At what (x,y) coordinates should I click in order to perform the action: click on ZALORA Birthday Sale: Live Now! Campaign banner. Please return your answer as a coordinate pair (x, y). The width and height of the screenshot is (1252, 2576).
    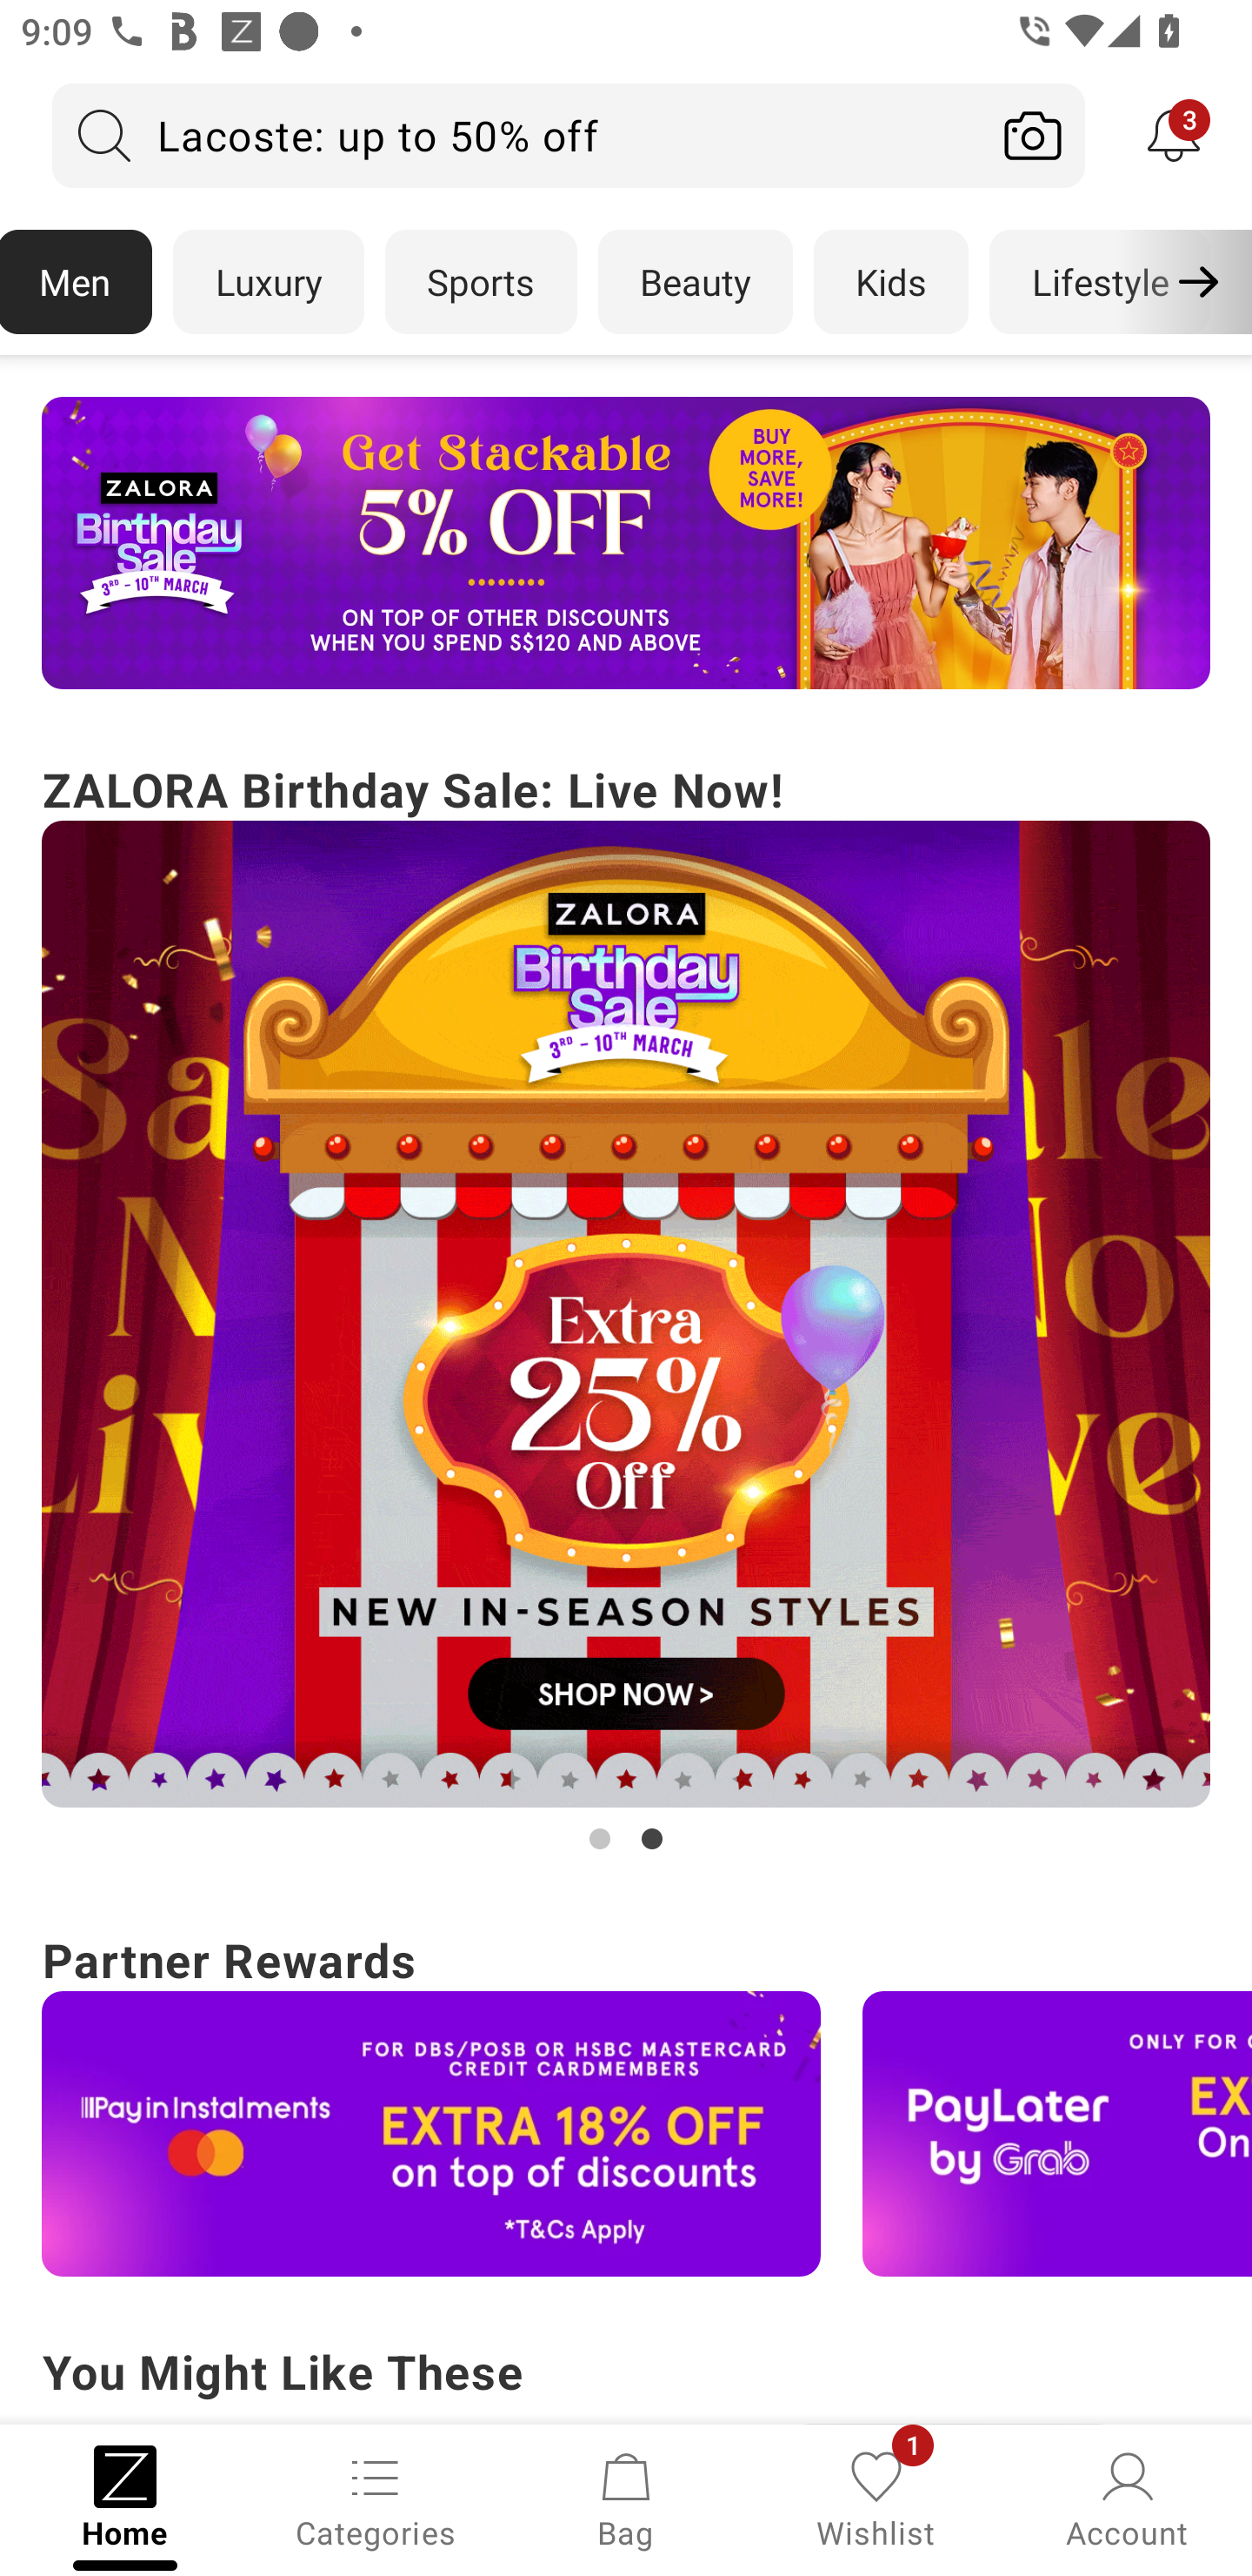
    Looking at the image, I should click on (626, 1305).